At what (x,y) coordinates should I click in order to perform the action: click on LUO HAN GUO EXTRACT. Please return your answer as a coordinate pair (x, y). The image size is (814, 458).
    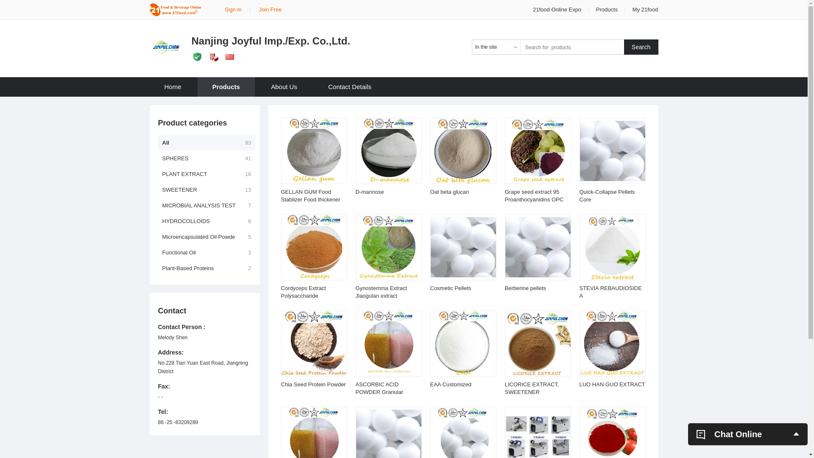
    Looking at the image, I should click on (612, 384).